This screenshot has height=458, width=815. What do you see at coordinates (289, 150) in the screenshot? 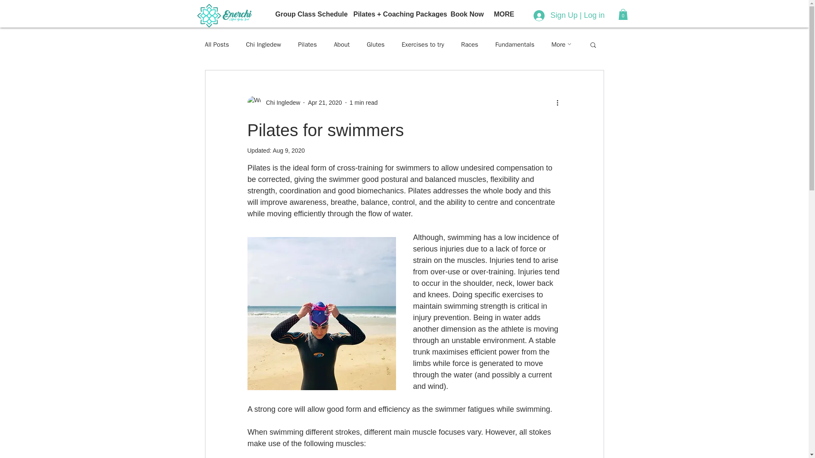
I see `Aug 9, 2020` at bounding box center [289, 150].